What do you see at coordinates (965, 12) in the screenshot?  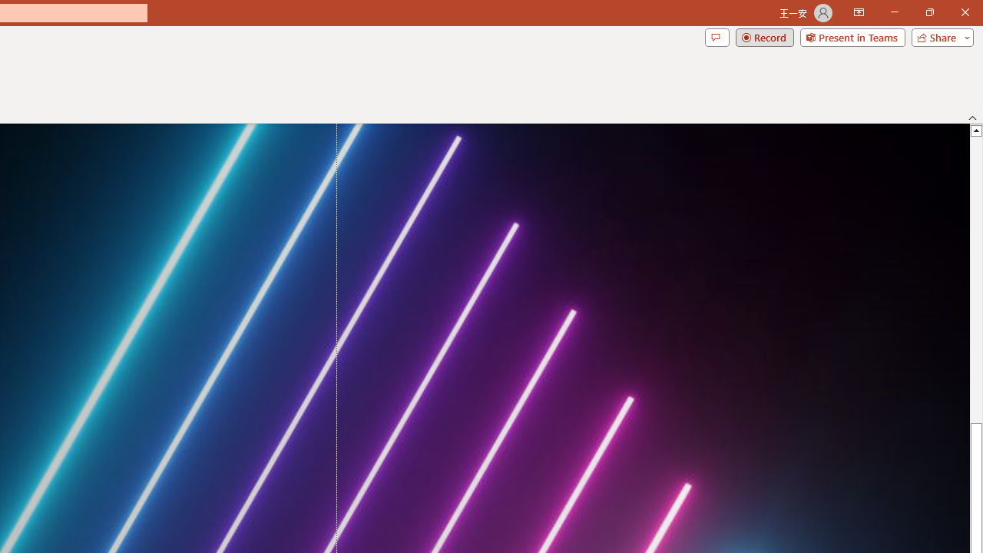 I see `Close` at bounding box center [965, 12].